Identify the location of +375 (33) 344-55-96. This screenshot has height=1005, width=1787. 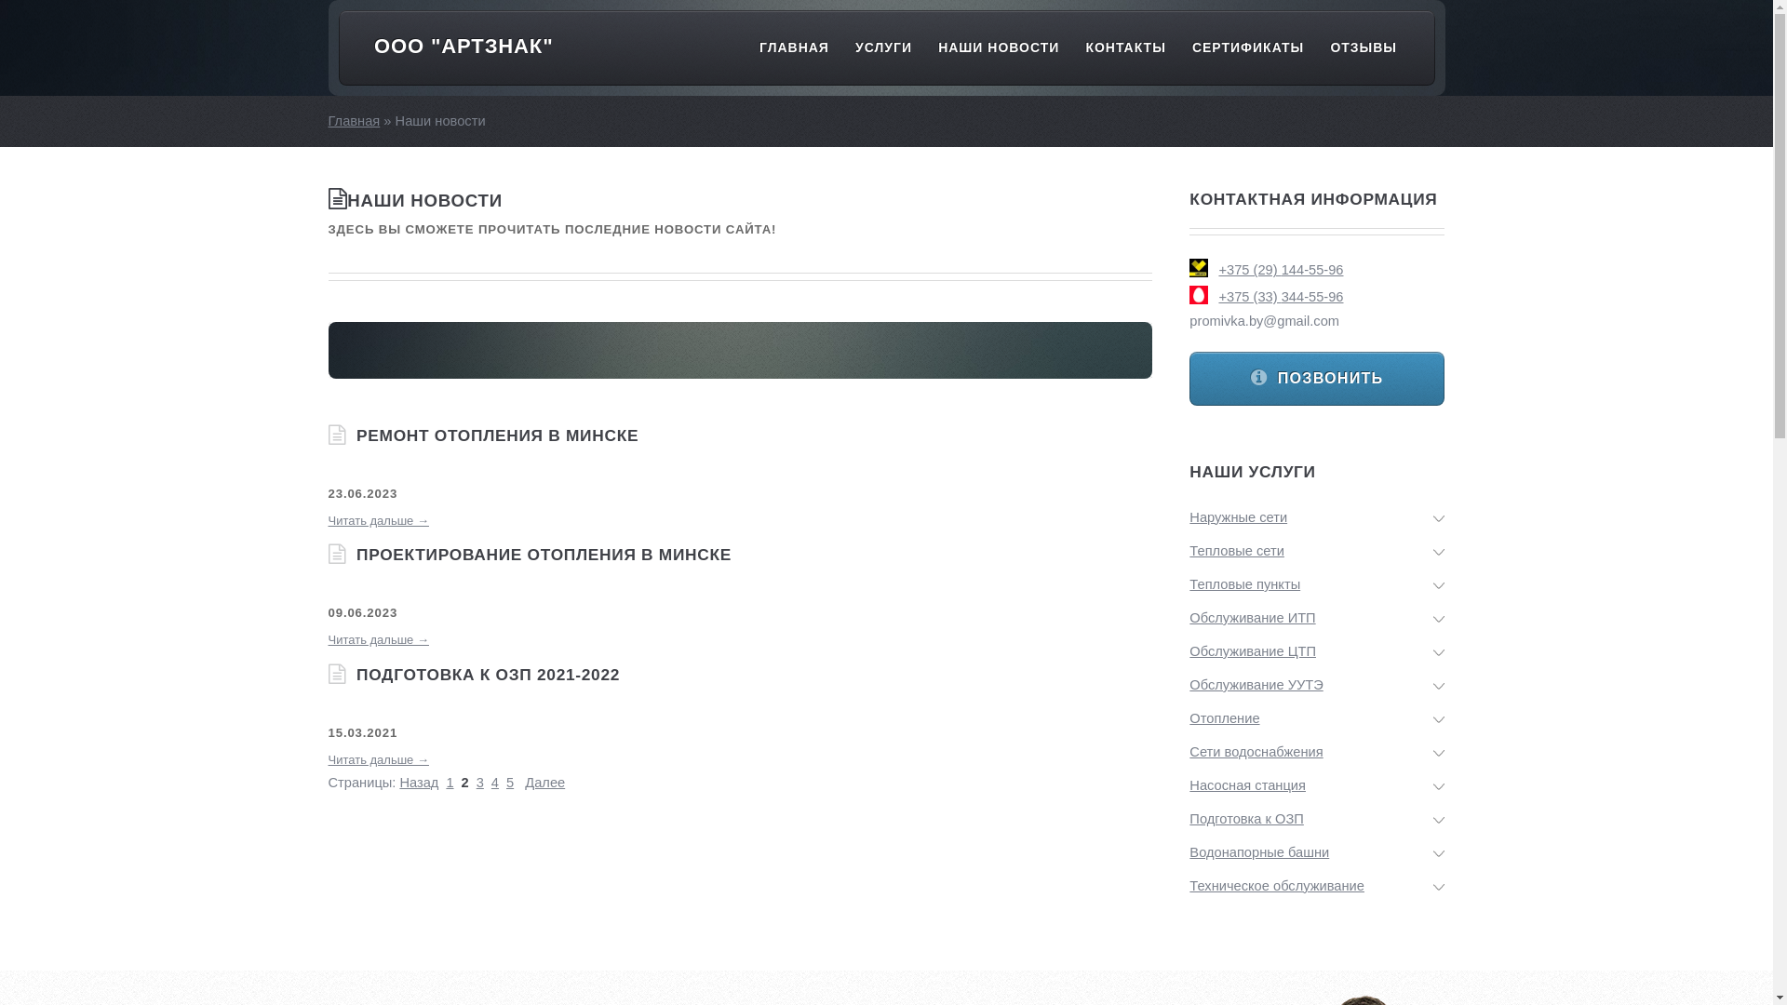
(1317, 296).